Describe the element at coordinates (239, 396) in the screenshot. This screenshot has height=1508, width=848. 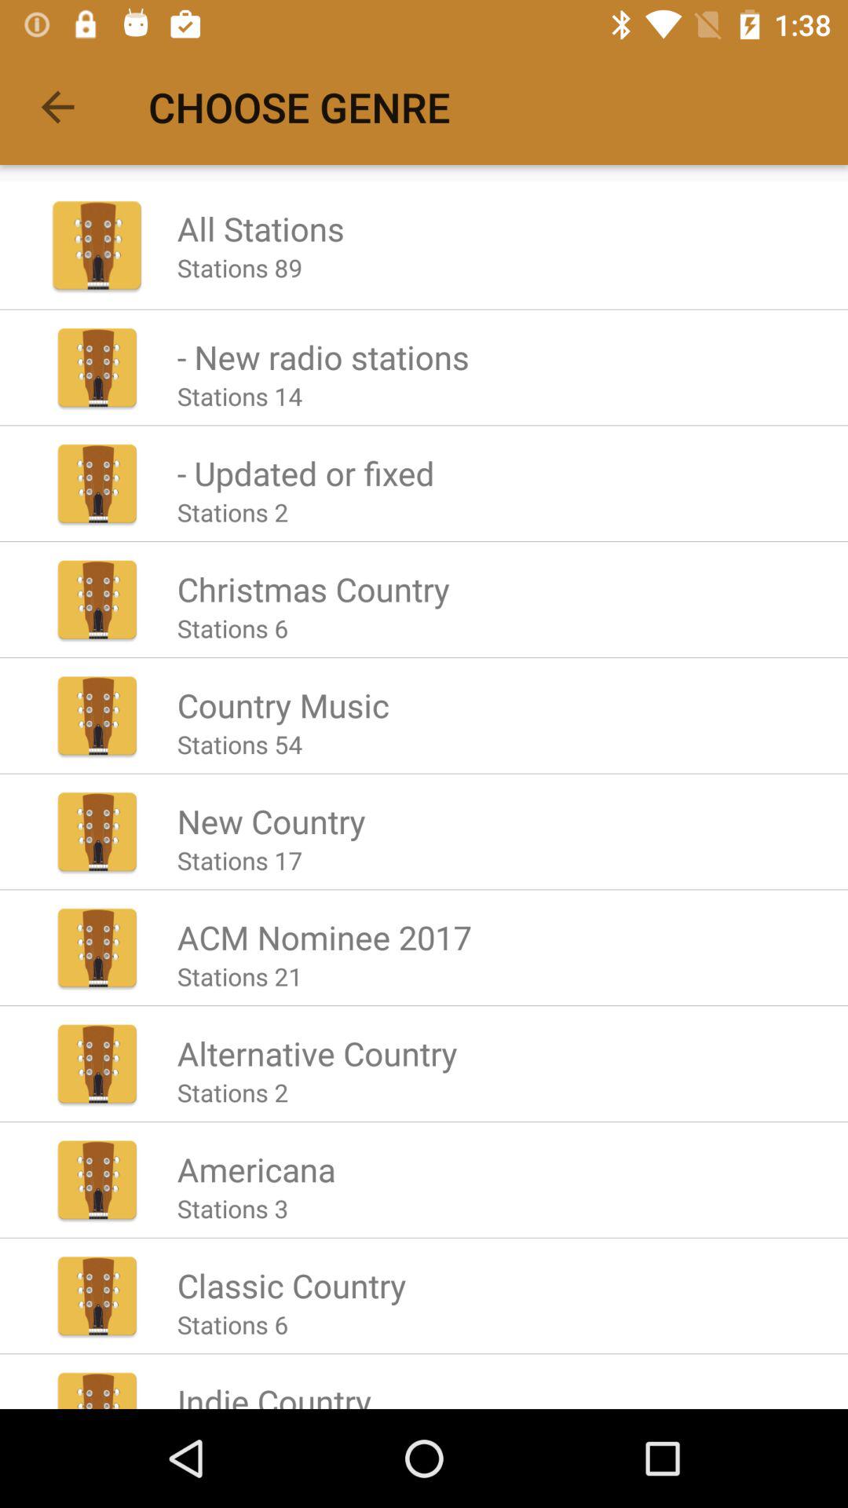
I see `choose the icon above the - updated or fixed` at that location.